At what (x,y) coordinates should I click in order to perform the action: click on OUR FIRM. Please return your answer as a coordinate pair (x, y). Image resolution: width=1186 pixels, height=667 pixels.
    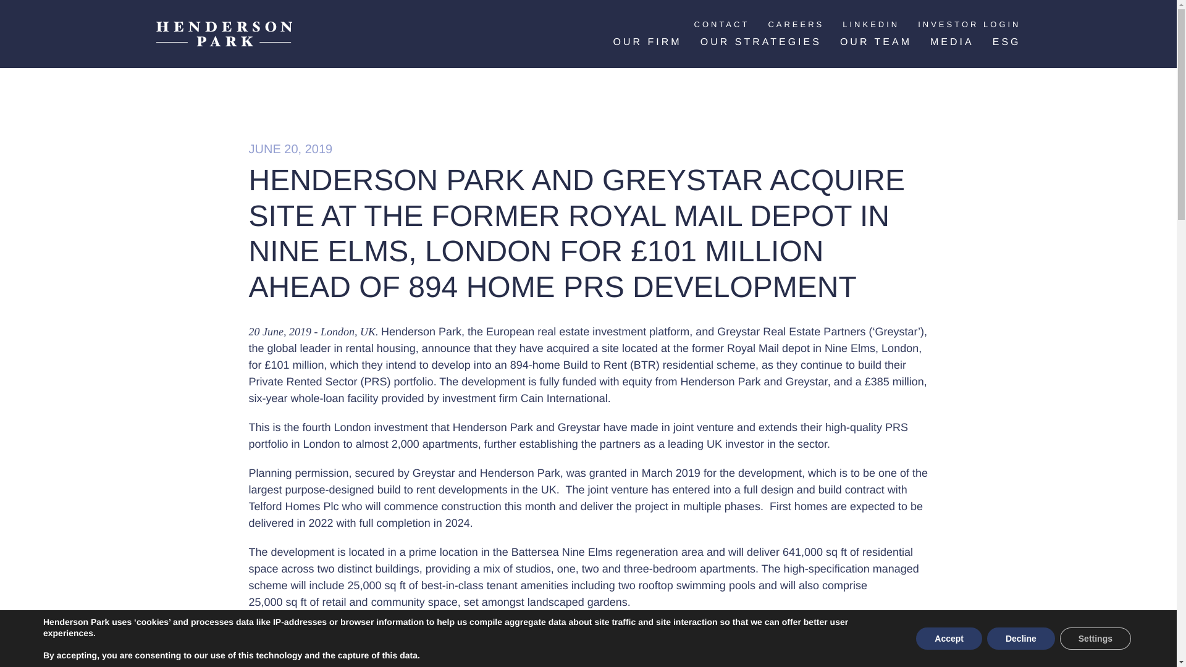
    Looking at the image, I should click on (647, 42).